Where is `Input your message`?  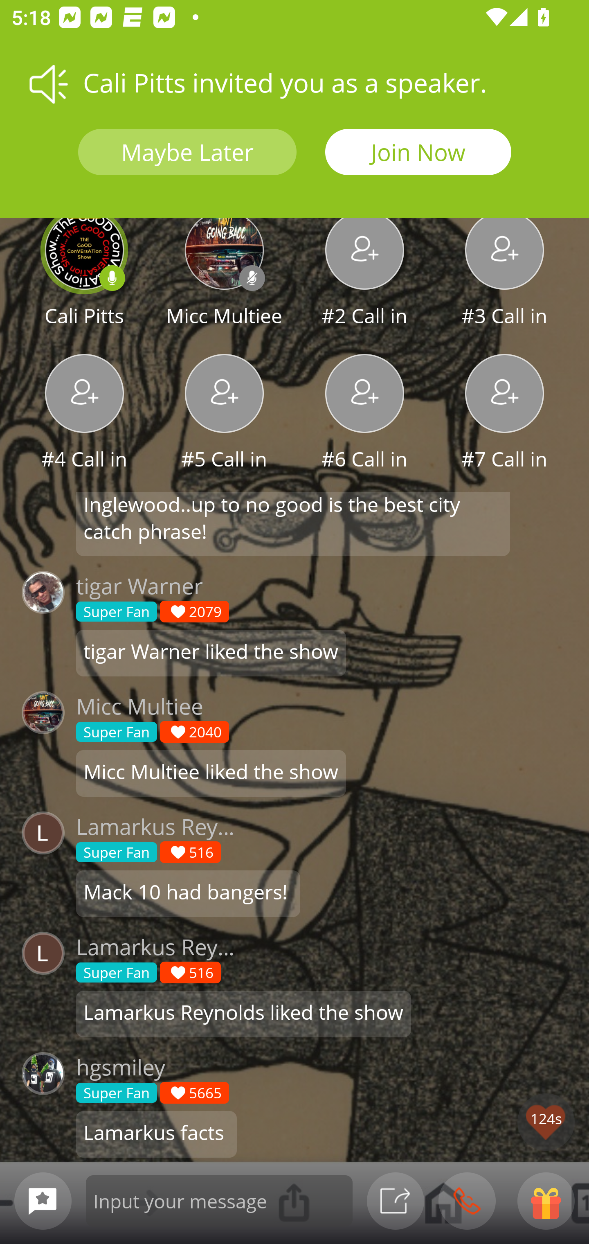 Input your message is located at coordinates (219, 1201).